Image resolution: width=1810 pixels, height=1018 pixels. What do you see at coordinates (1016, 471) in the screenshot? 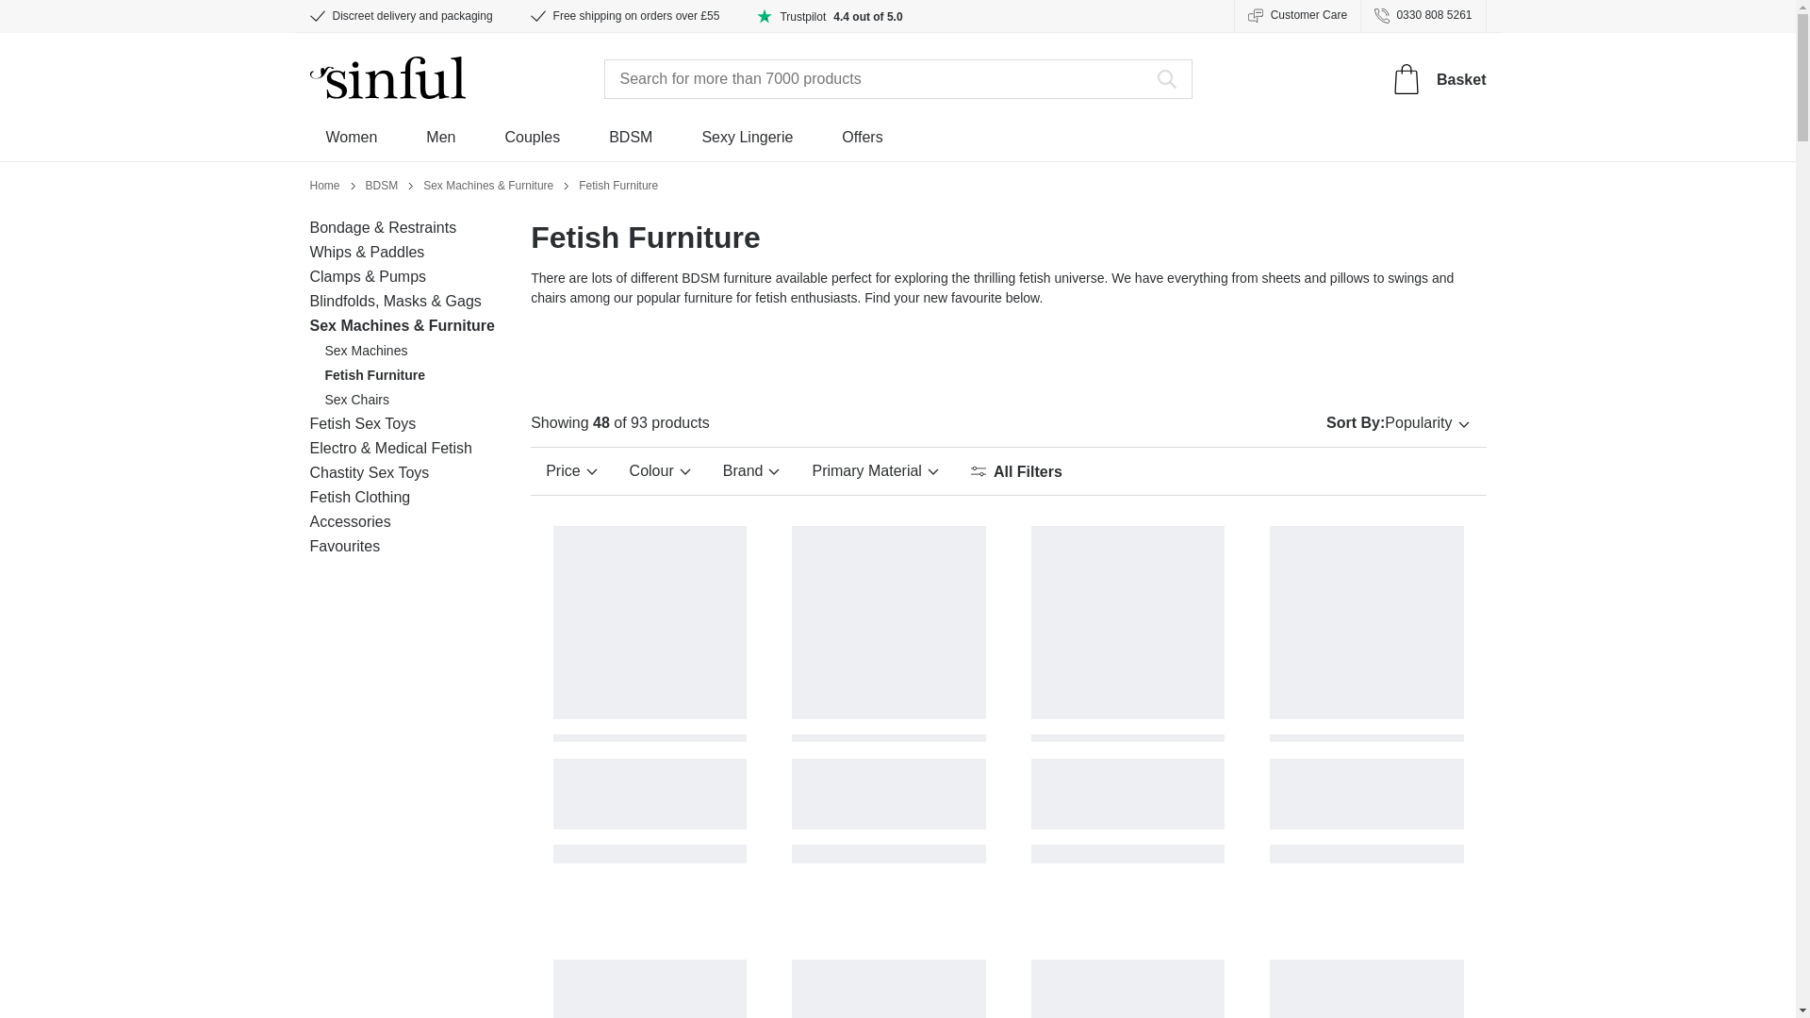
I see `All Filters` at bounding box center [1016, 471].